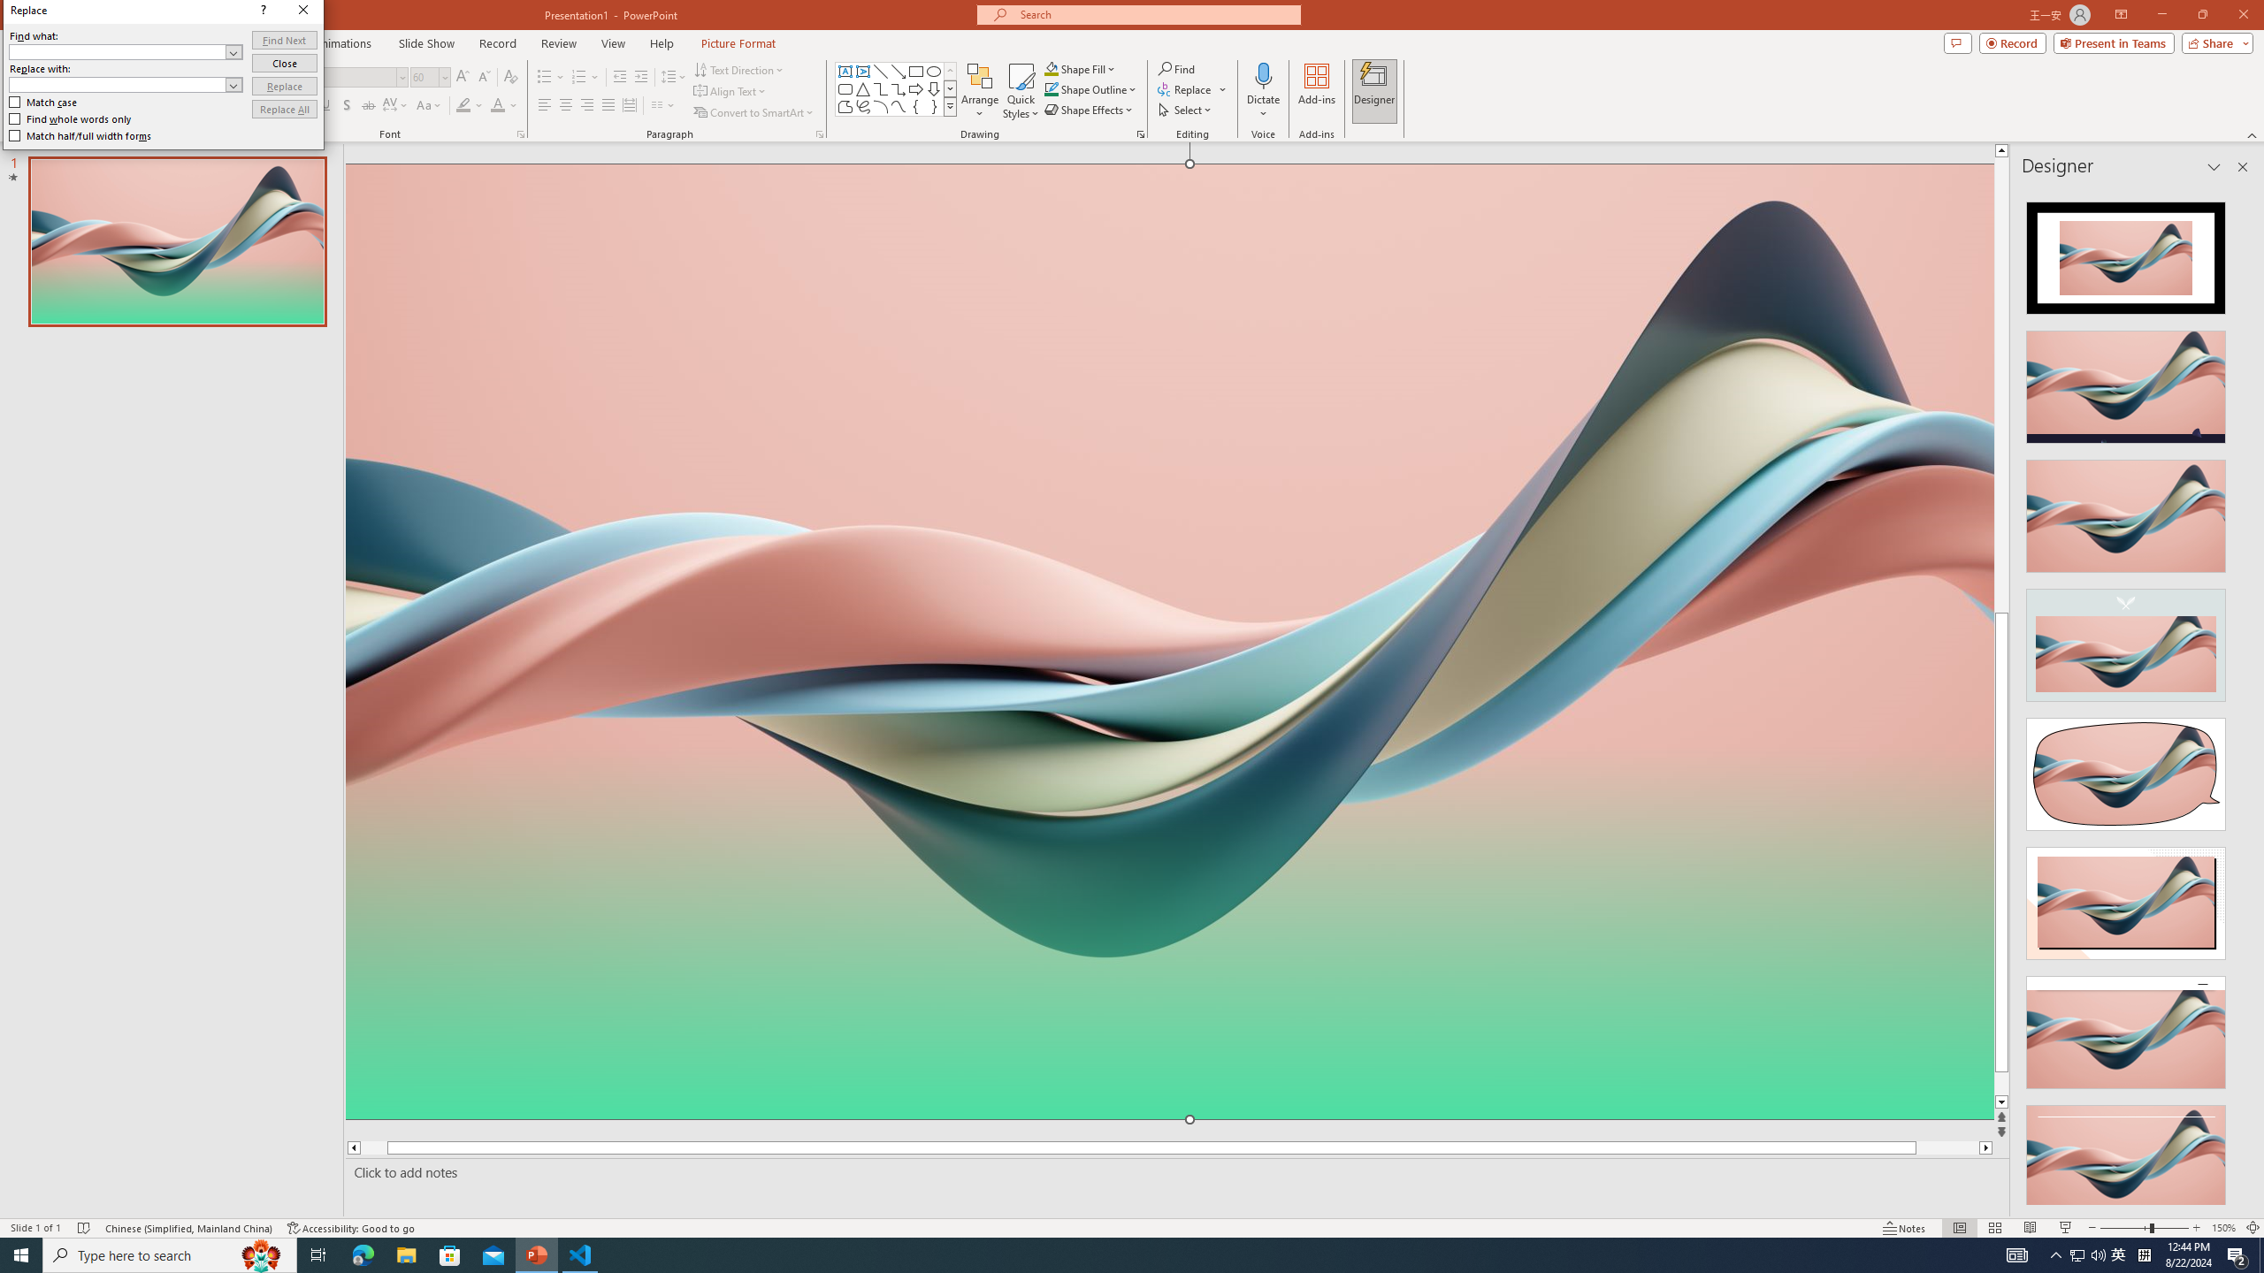 This screenshot has height=1273, width=2264. What do you see at coordinates (352, 1228) in the screenshot?
I see `Accessibility Checker Accessibility: Good to go` at bounding box center [352, 1228].